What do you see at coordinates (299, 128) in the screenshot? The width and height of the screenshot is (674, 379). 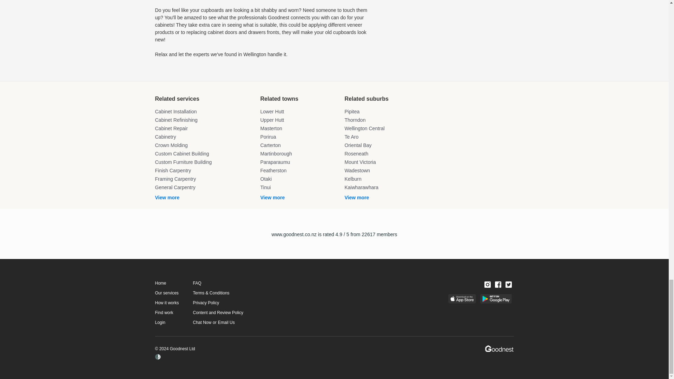 I see `Masterton` at bounding box center [299, 128].